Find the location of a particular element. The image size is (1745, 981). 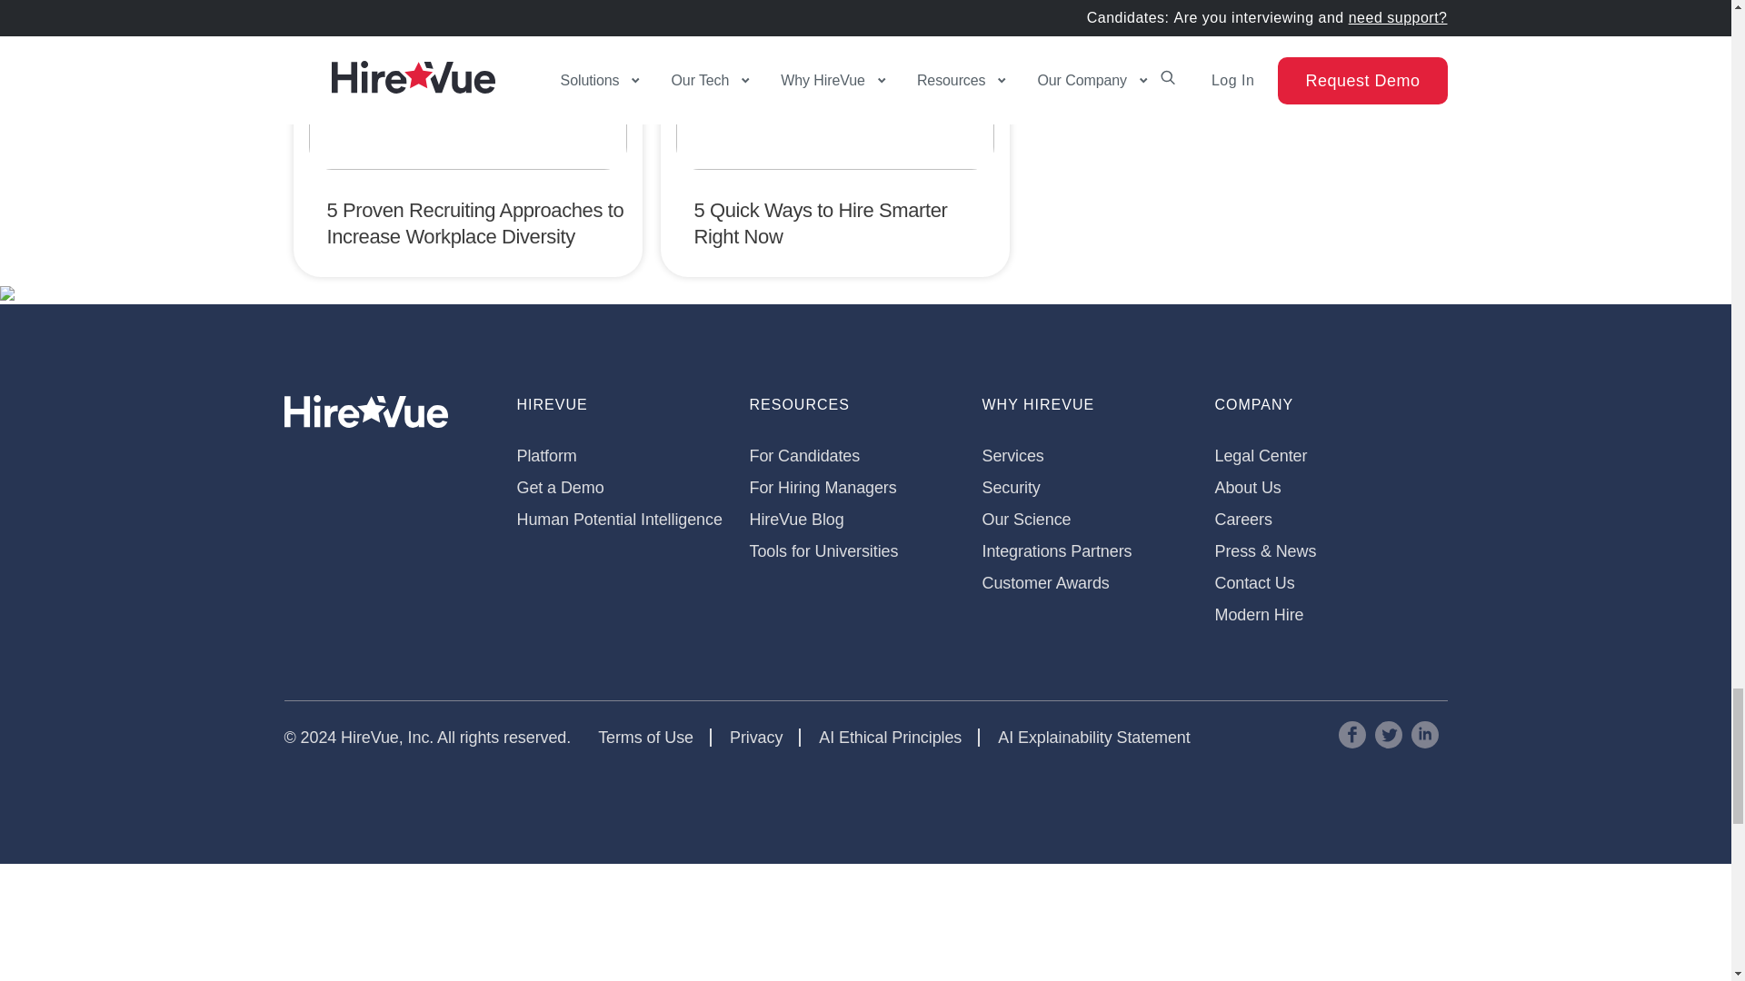

Careers is located at coordinates (1243, 520).